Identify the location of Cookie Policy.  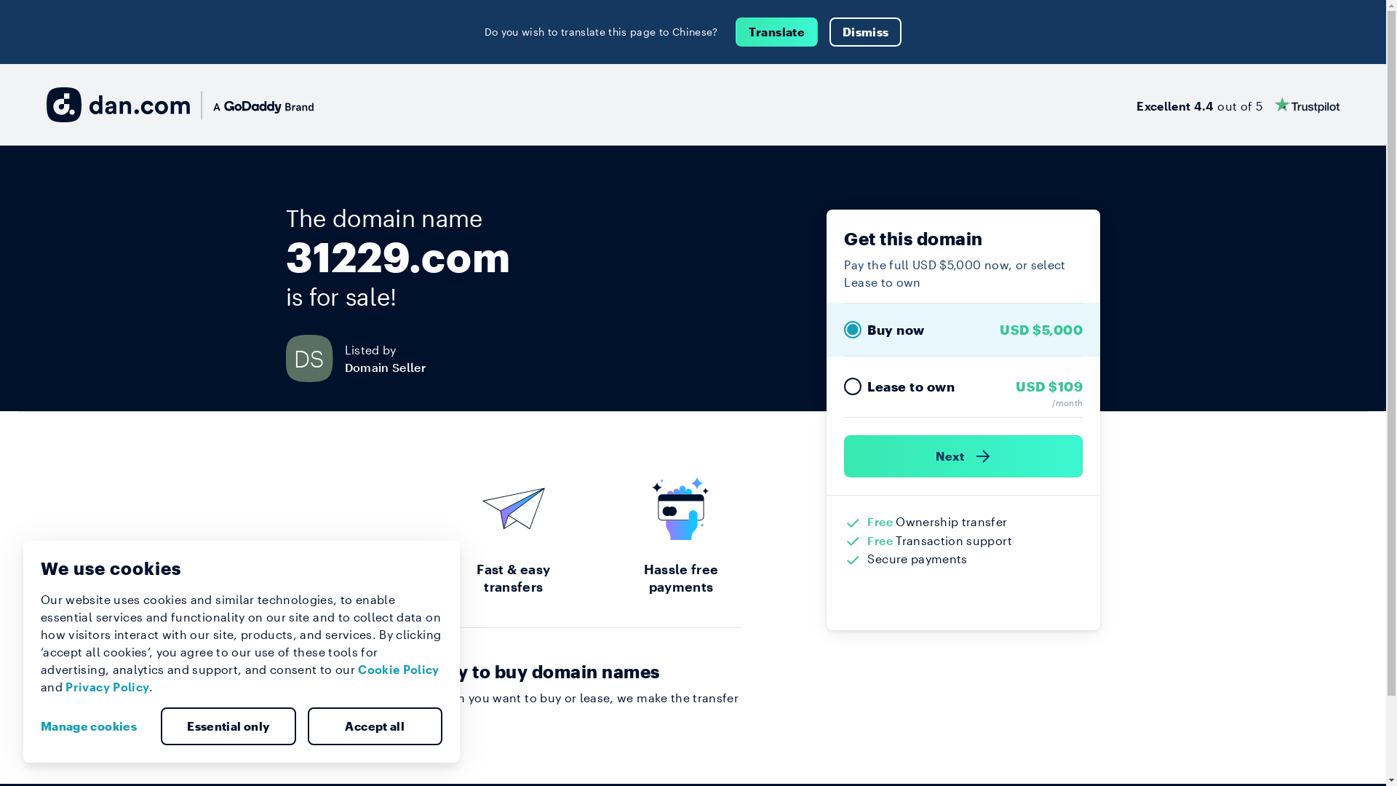
(399, 670).